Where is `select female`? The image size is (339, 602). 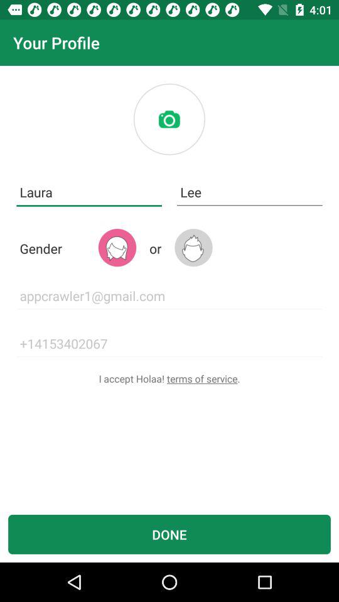 select female is located at coordinates (117, 247).